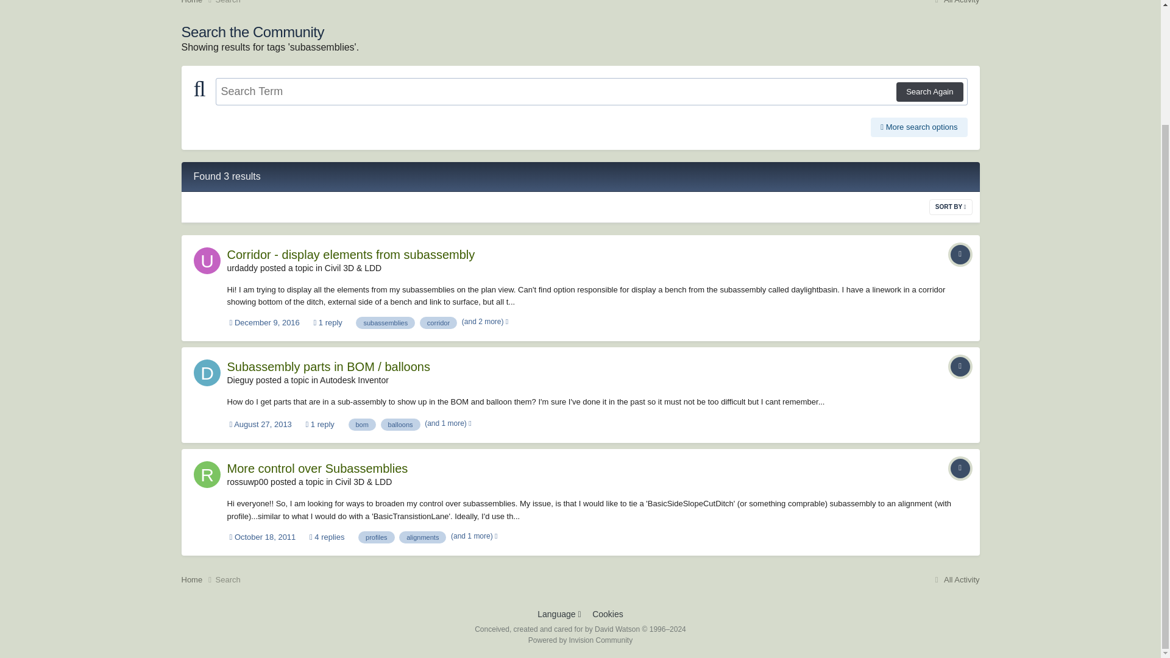  I want to click on Find other content tagged with 'subassemblies', so click(385, 323).